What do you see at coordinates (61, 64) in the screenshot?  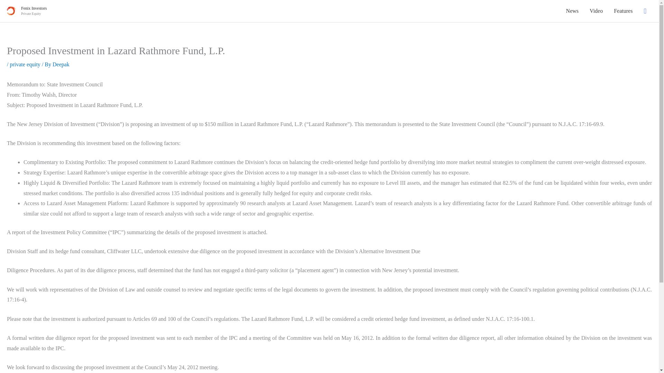 I see `Deepak` at bounding box center [61, 64].